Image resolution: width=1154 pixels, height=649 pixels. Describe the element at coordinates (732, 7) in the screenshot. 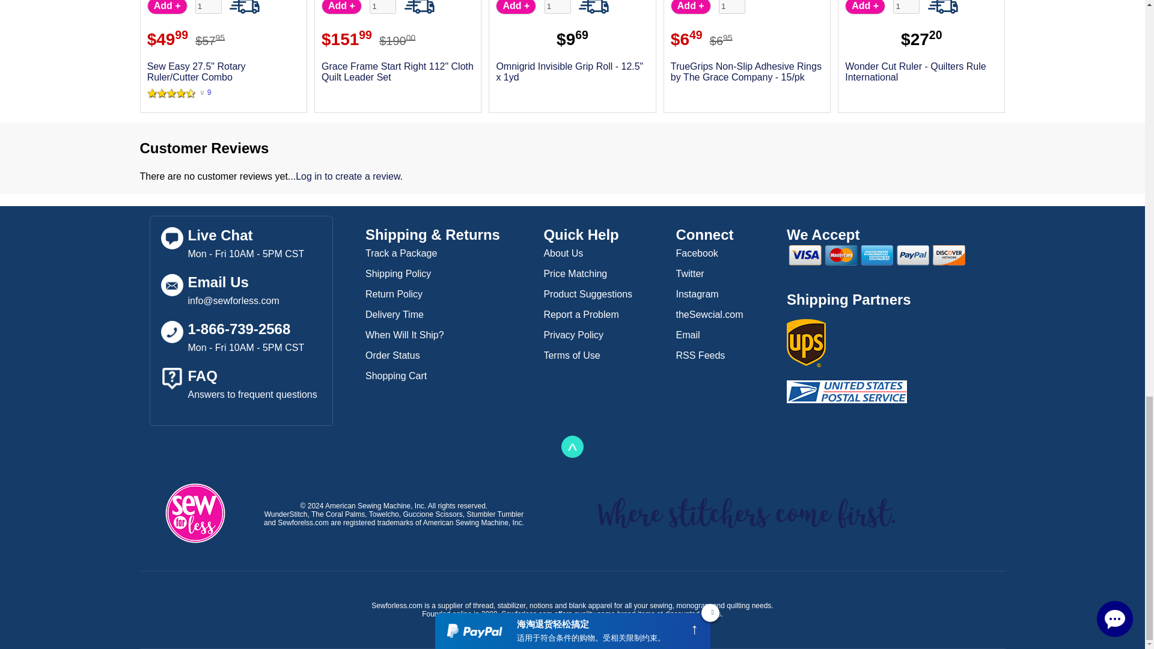

I see `1` at that location.